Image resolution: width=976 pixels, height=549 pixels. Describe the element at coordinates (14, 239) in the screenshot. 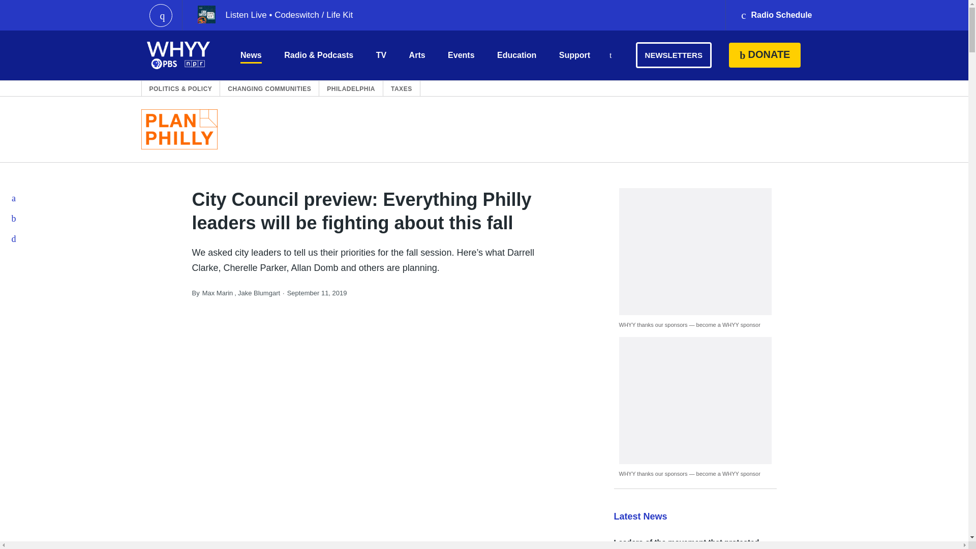

I see `Email` at that location.